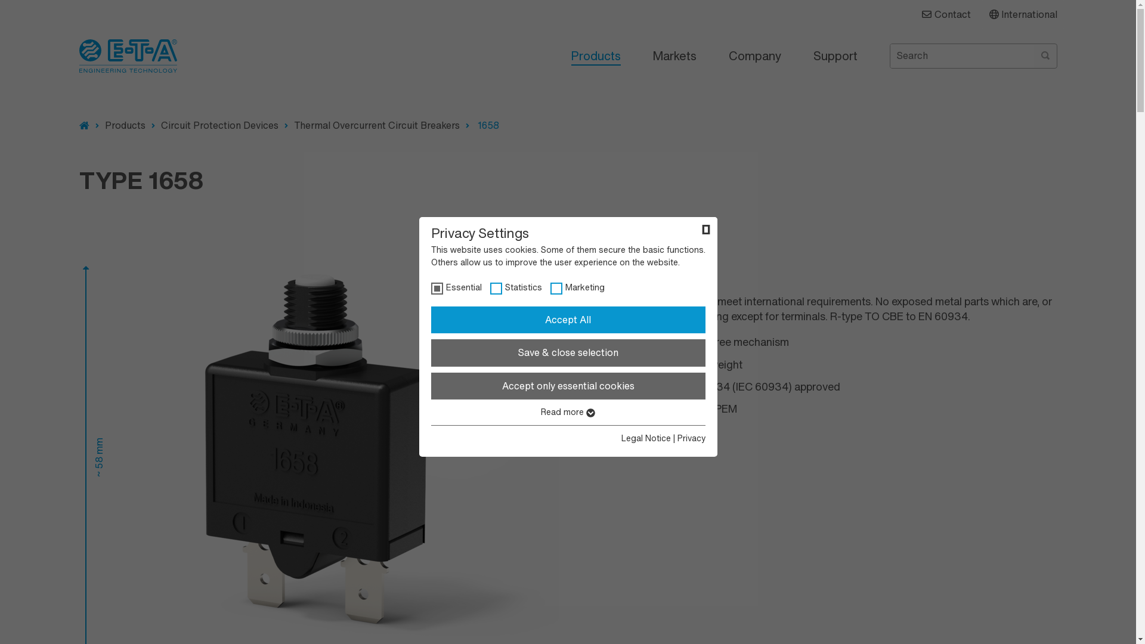 This screenshot has height=644, width=1145. What do you see at coordinates (674, 56) in the screenshot?
I see `Markets` at bounding box center [674, 56].